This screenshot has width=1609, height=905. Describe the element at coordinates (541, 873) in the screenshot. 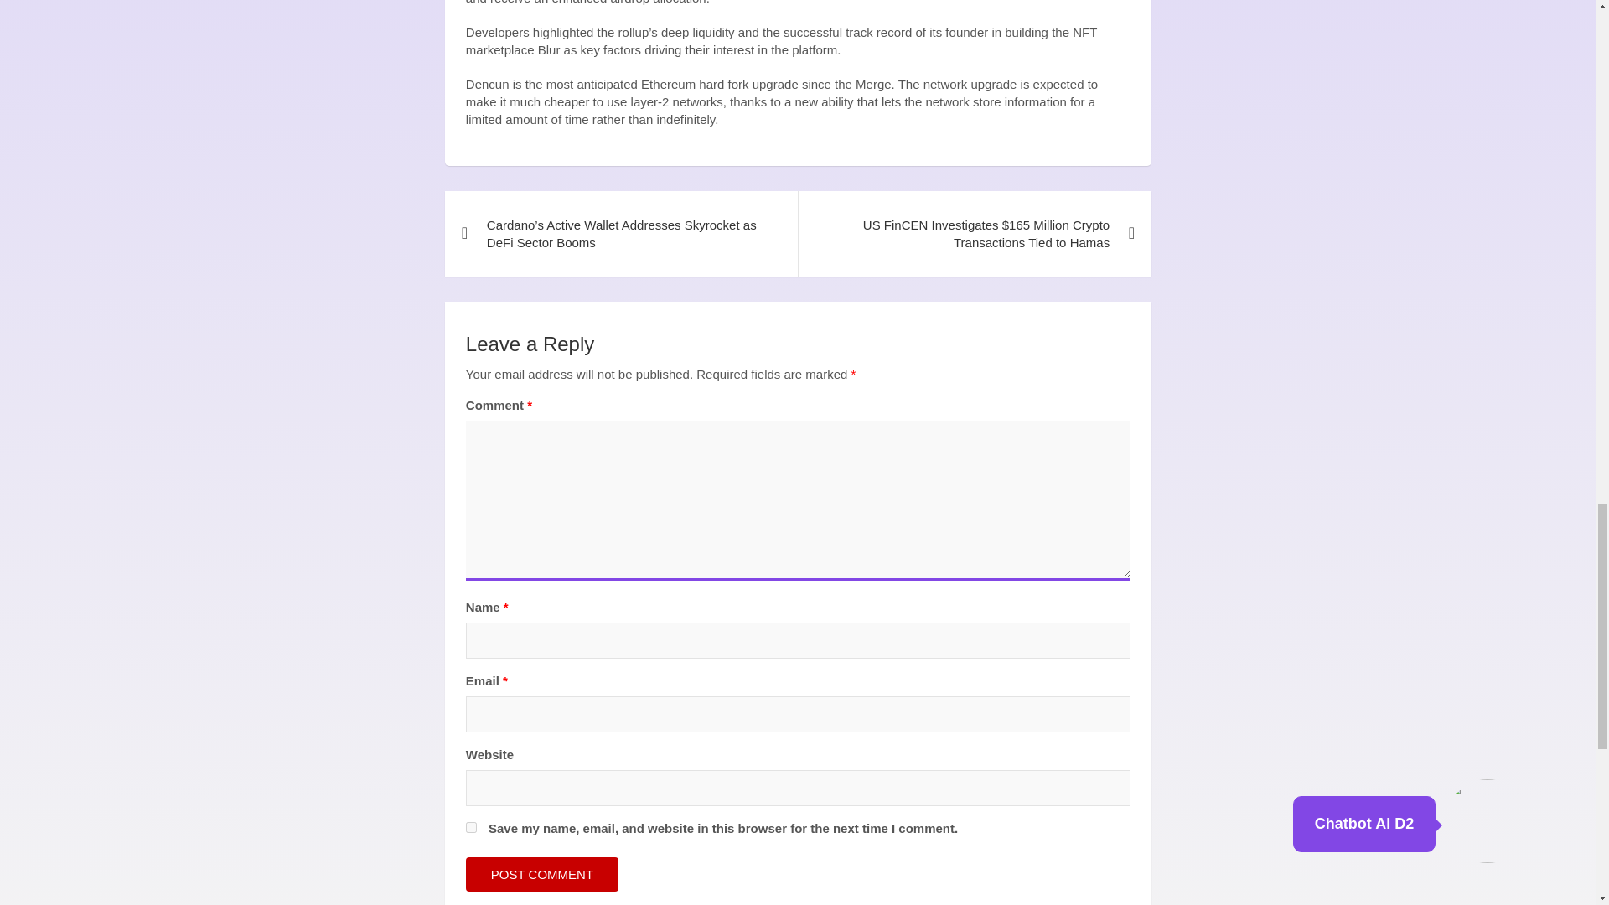

I see `Post Comment` at that location.